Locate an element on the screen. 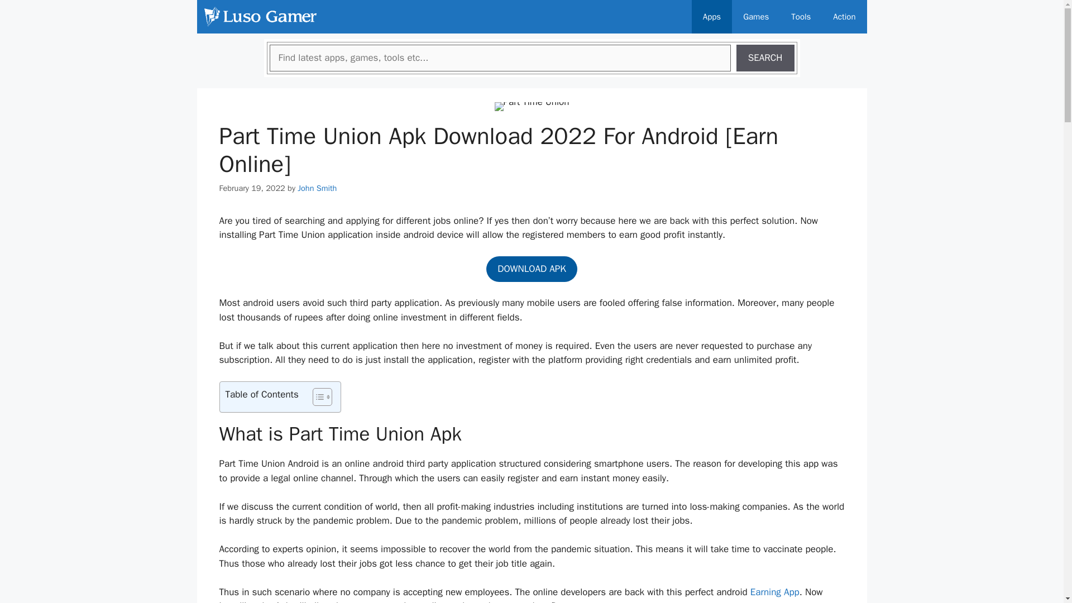 The width and height of the screenshot is (1072, 603). SEARCH is located at coordinates (765, 58).